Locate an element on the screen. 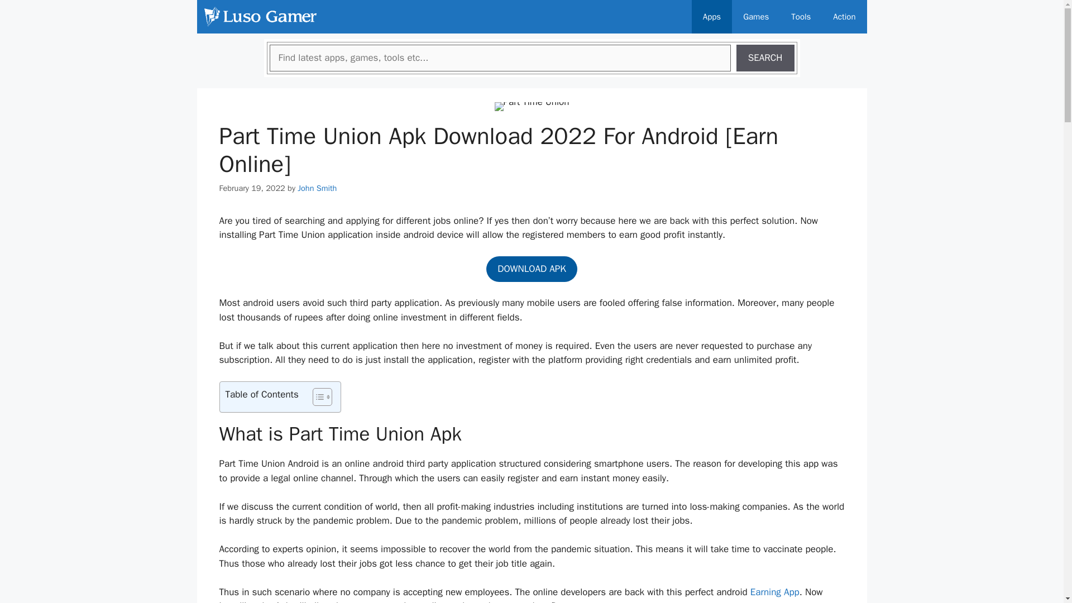 The width and height of the screenshot is (1072, 603). SEARCH is located at coordinates (765, 58).